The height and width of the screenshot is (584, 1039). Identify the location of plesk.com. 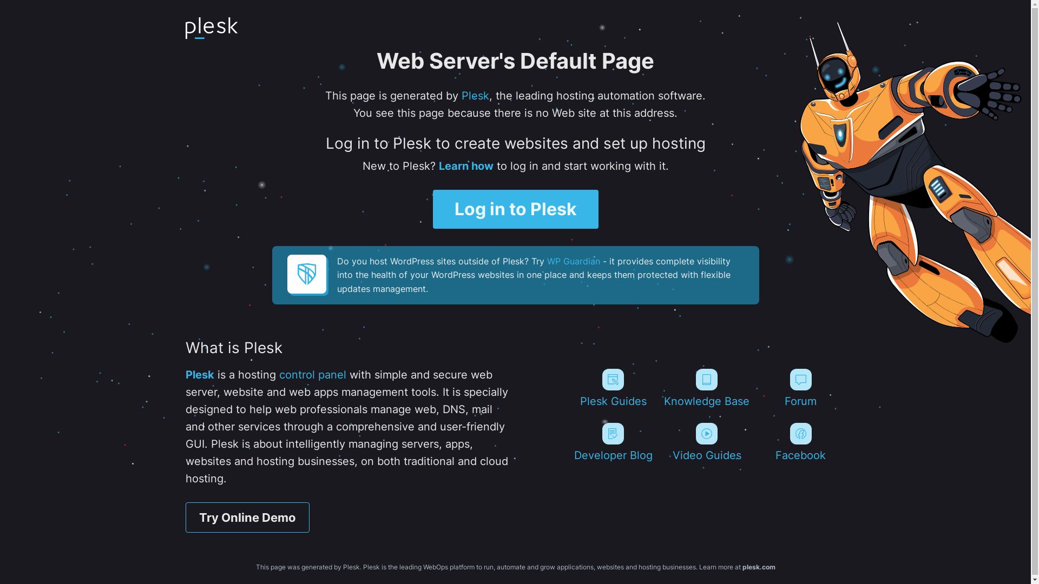
(759, 567).